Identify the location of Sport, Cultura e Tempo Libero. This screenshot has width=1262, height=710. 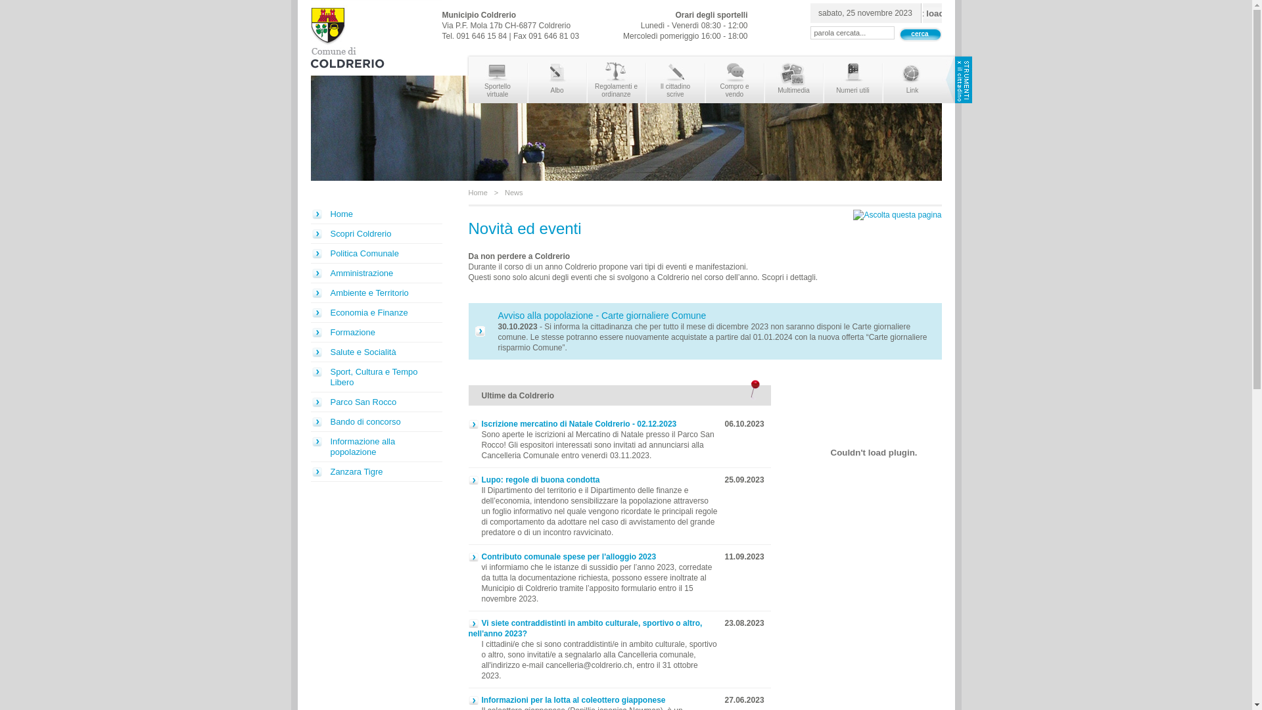
(376, 377).